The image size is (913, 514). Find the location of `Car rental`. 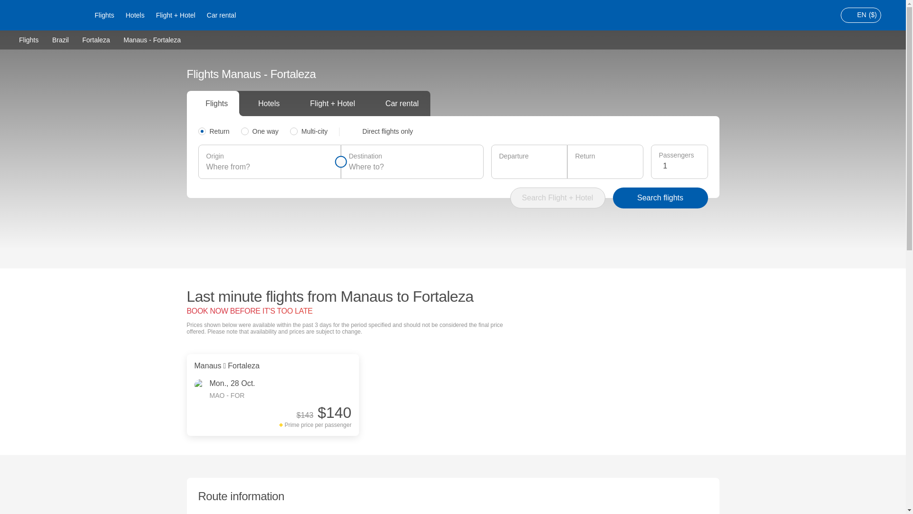

Car rental is located at coordinates (221, 15).